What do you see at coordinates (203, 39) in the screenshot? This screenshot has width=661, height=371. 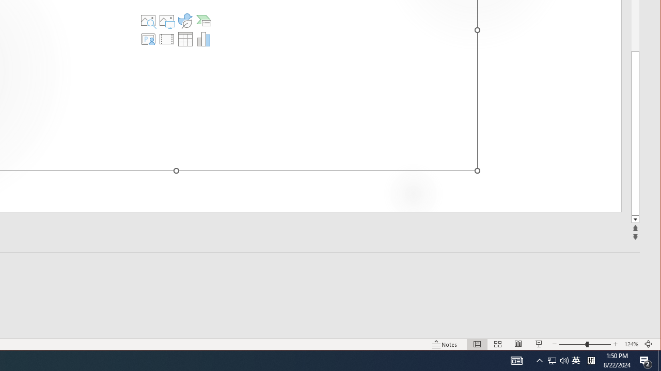 I see `Insert Chart` at bounding box center [203, 39].